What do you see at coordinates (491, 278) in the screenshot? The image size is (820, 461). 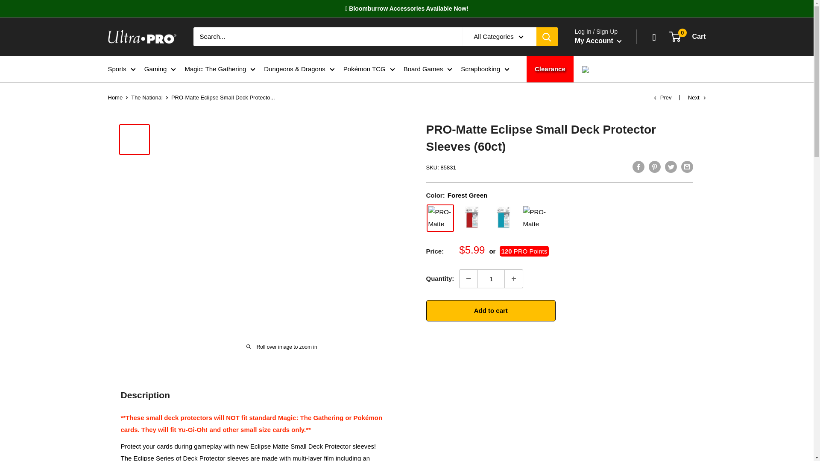 I see `1` at bounding box center [491, 278].